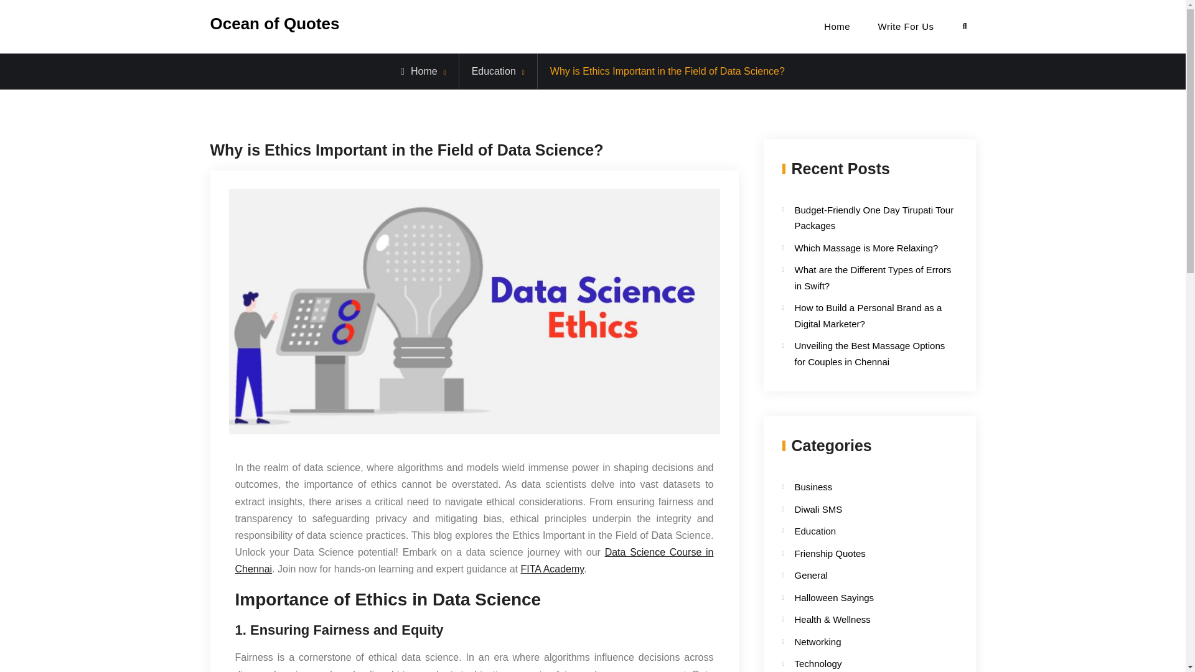  What do you see at coordinates (274, 23) in the screenshot?
I see `Ocean of Quotes` at bounding box center [274, 23].